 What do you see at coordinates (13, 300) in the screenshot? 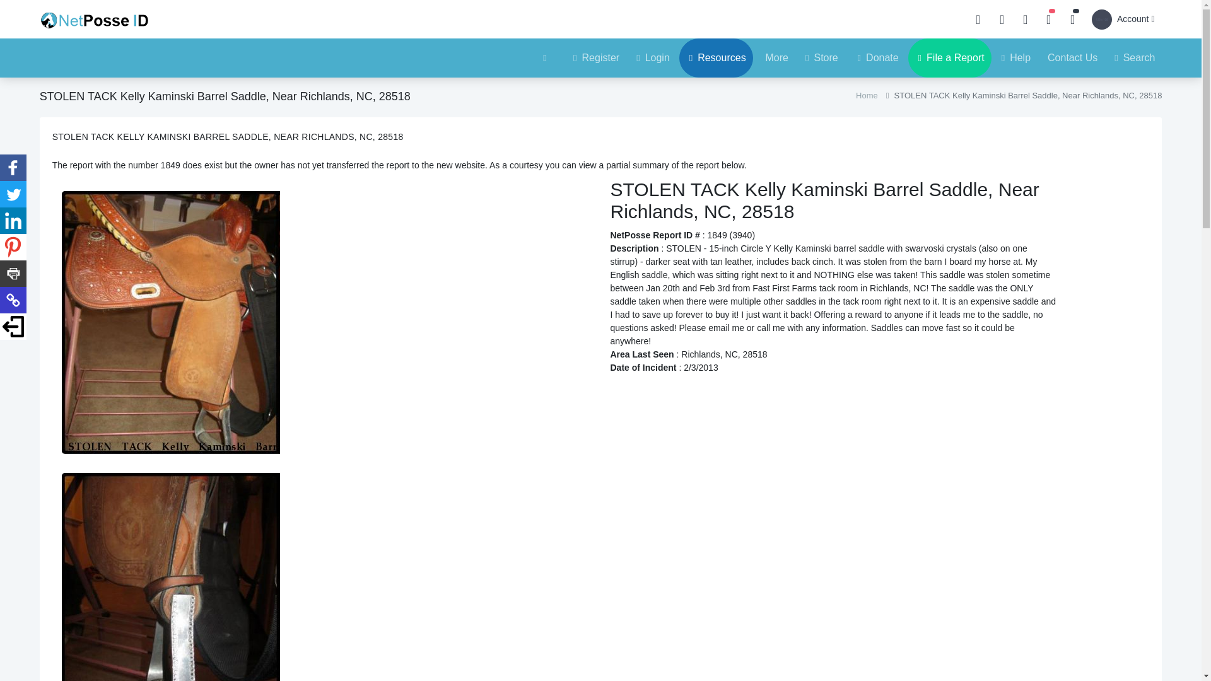
I see `Copy Link` at bounding box center [13, 300].